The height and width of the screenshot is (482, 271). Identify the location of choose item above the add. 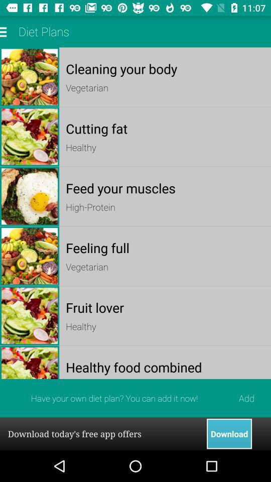
(165, 367).